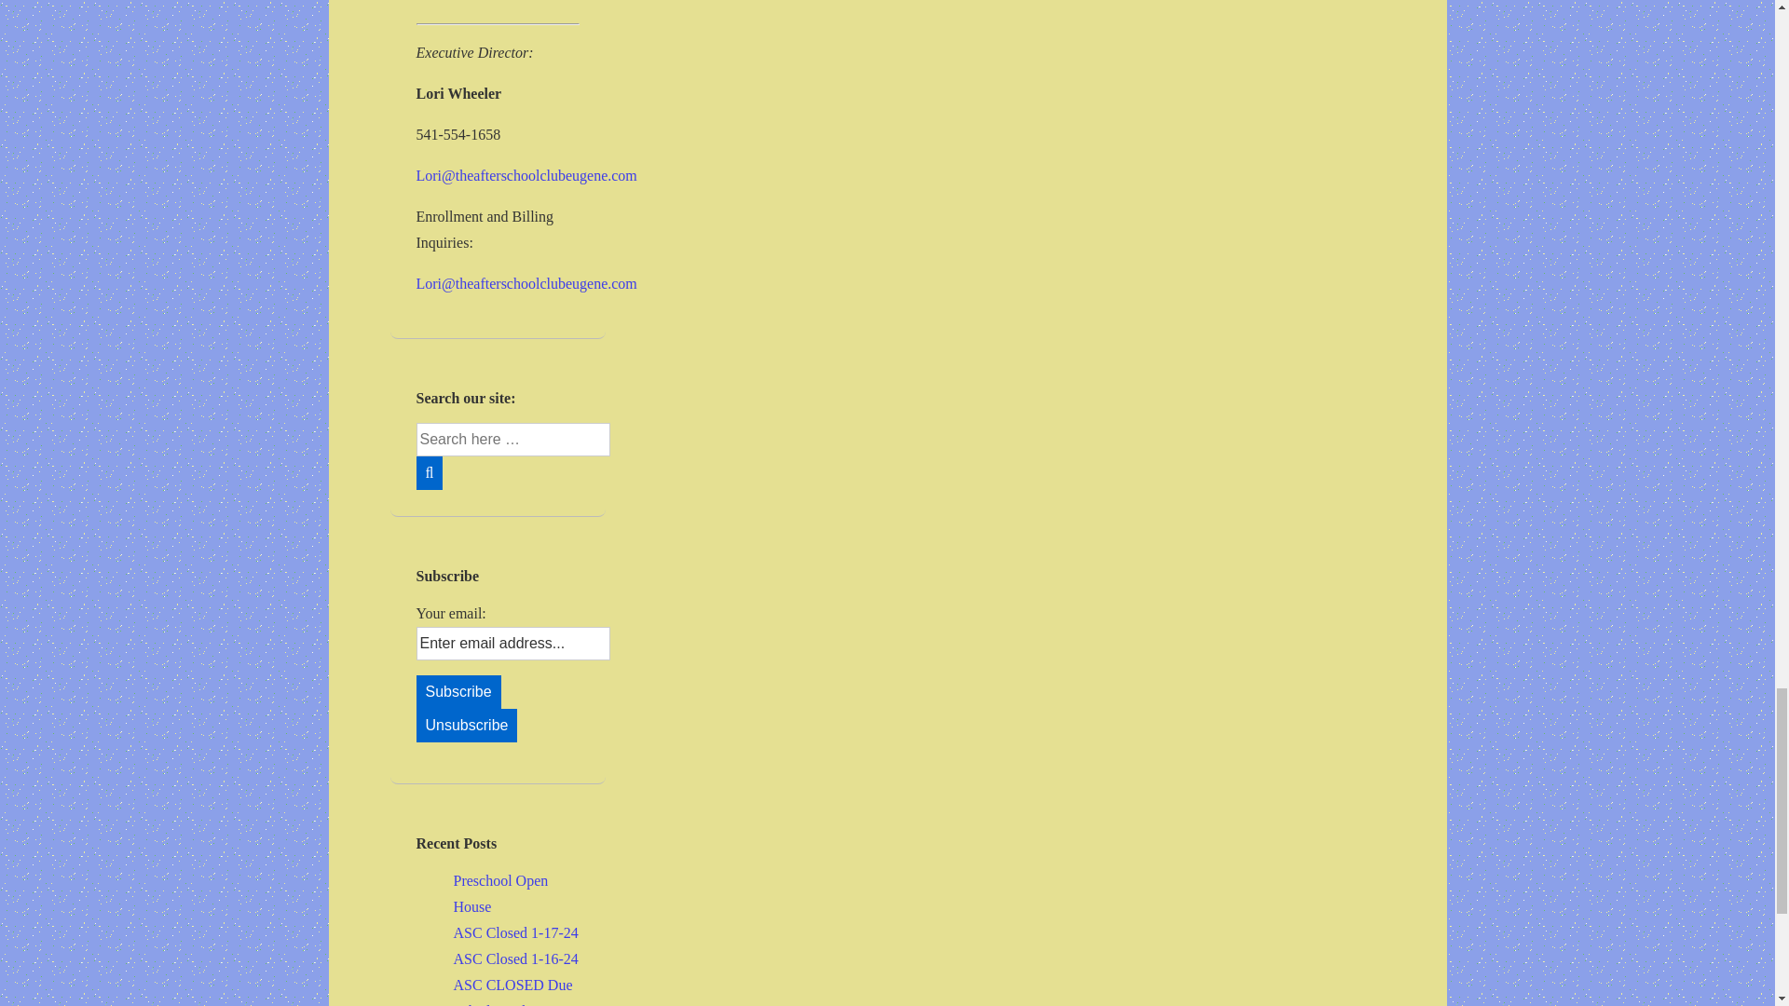 The width and height of the screenshot is (1789, 1006). Describe the element at coordinates (466, 726) in the screenshot. I see `Unsubscribe` at that location.